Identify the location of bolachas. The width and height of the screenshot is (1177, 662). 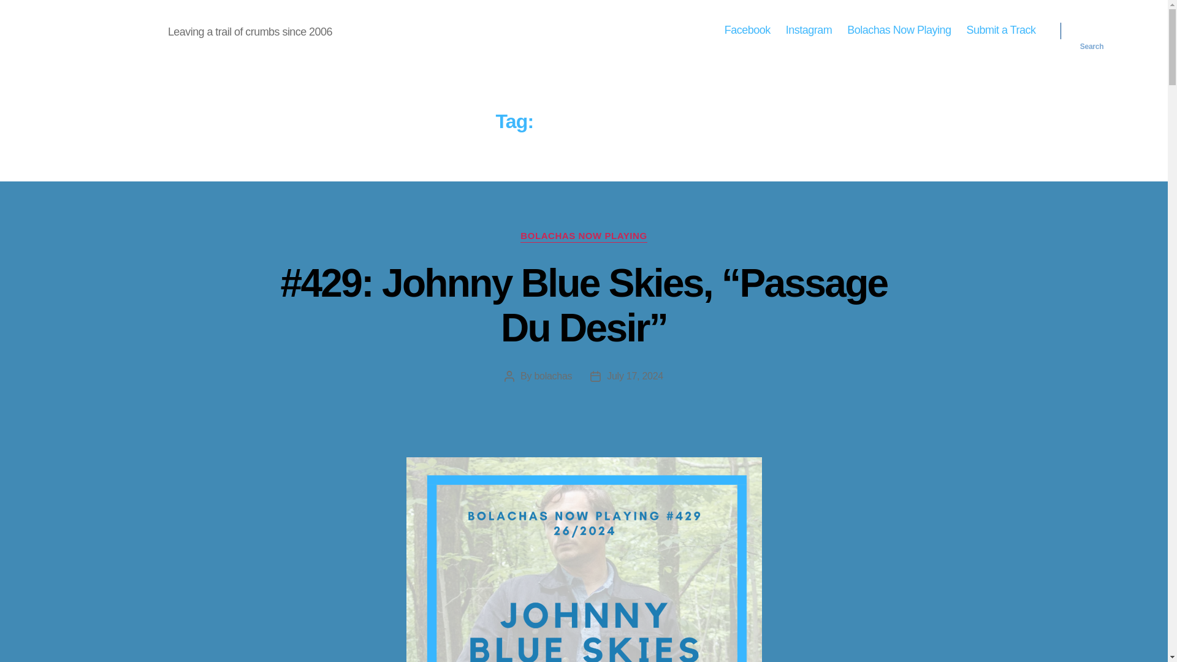
(553, 376).